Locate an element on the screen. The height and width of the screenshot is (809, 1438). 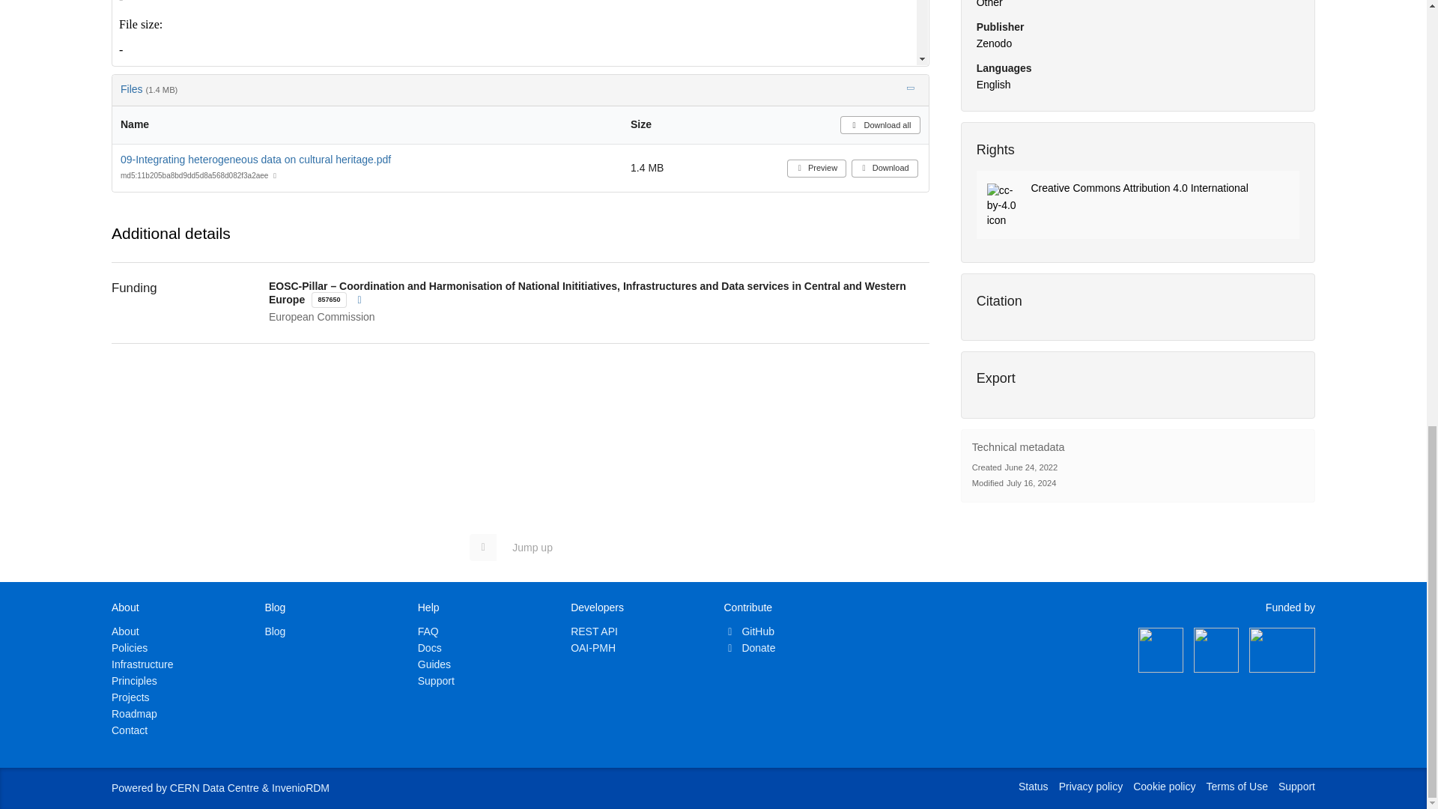
Blog is located at coordinates (274, 631).